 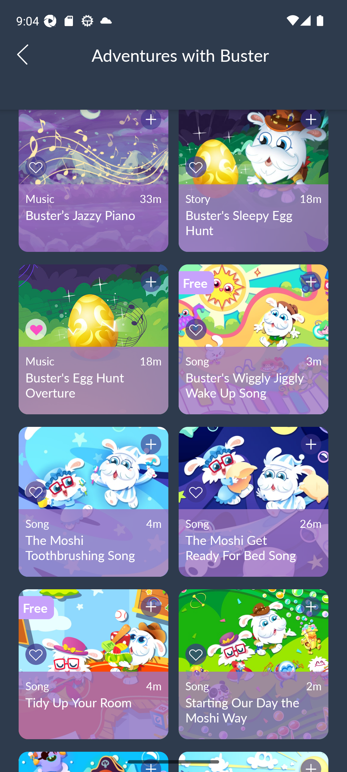 I want to click on Button, so click(x=37, y=167).